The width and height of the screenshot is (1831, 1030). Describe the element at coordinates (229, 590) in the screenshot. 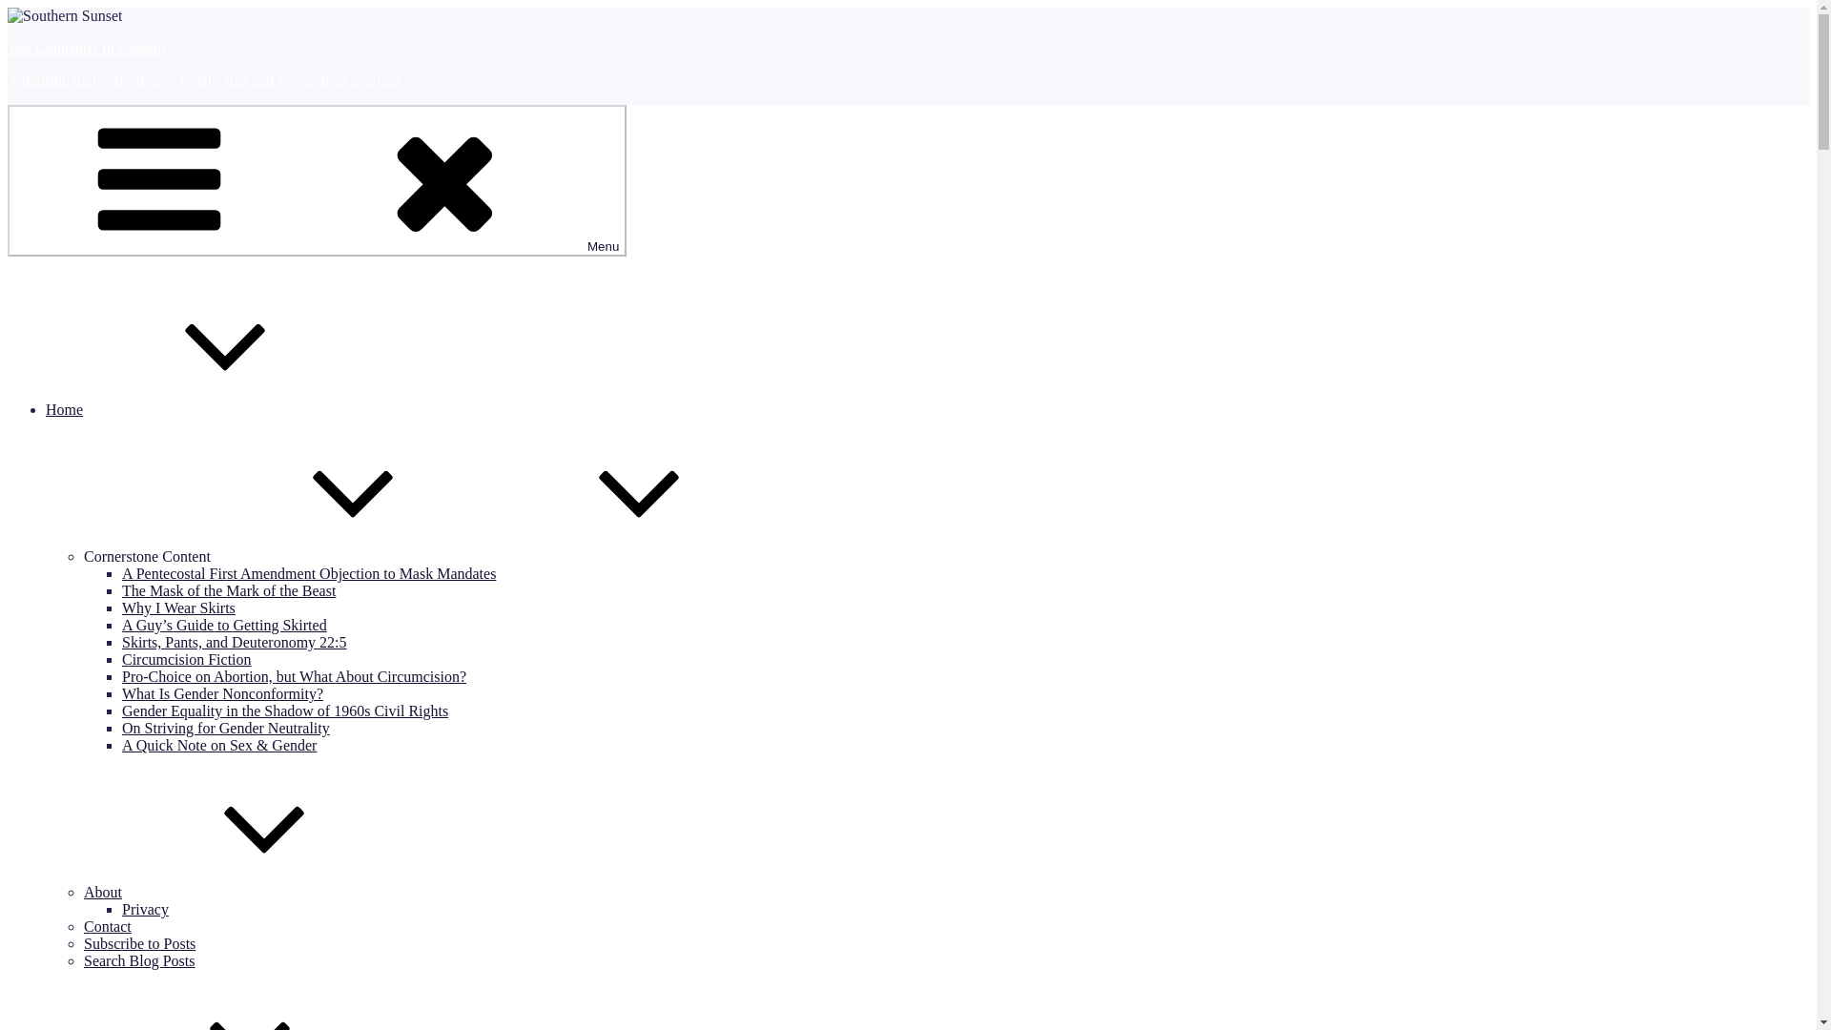

I see `The Mask of the Mark of the Beast` at that location.